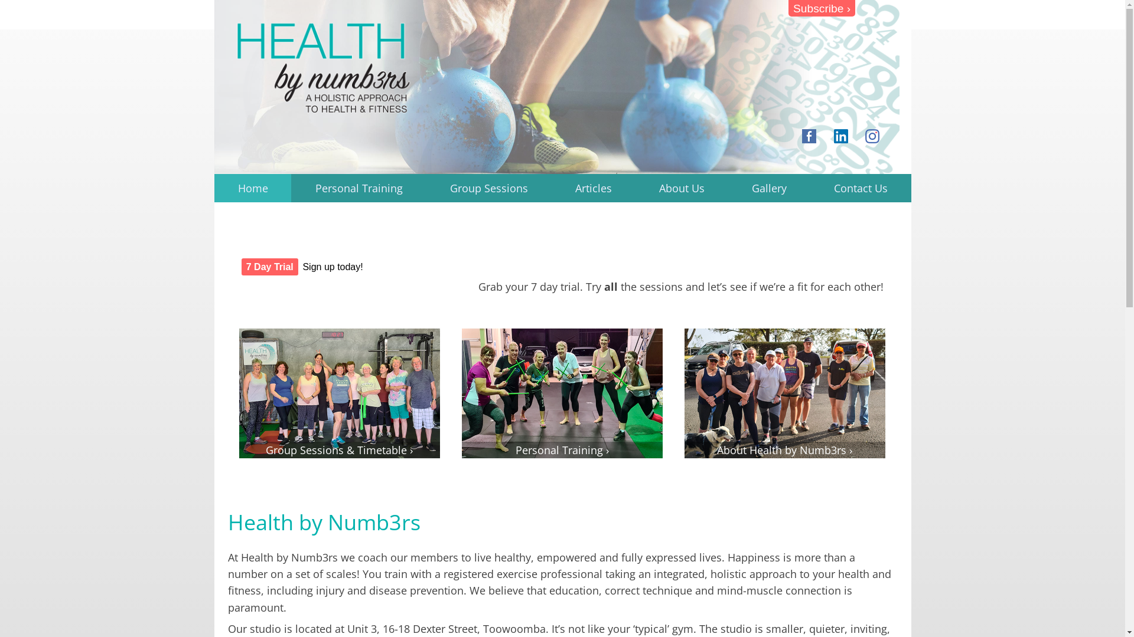 The height and width of the screenshot is (637, 1134). What do you see at coordinates (809, 136) in the screenshot?
I see `Open the Health By Numb3rs Facebook page` at bounding box center [809, 136].